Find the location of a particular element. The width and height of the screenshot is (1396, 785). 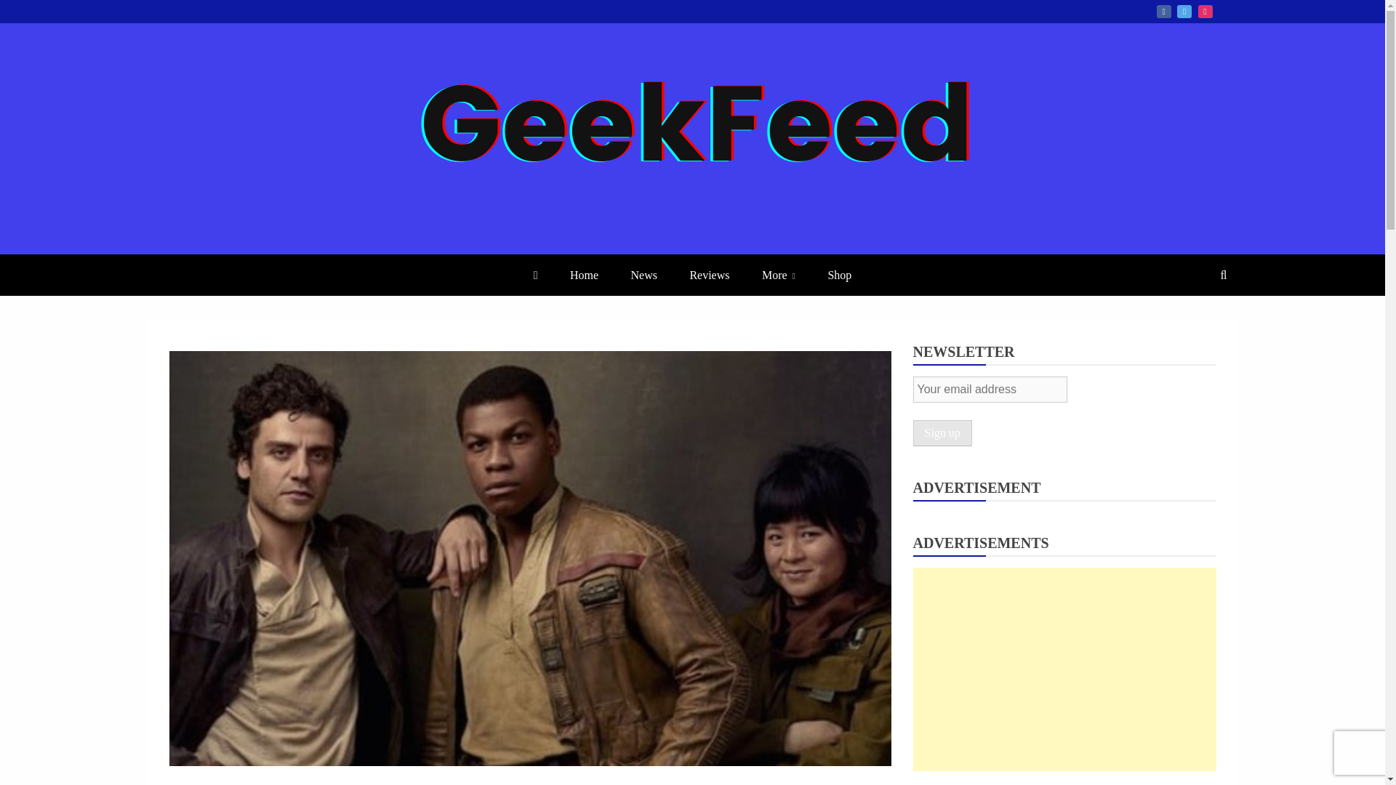

Home is located at coordinates (584, 275).